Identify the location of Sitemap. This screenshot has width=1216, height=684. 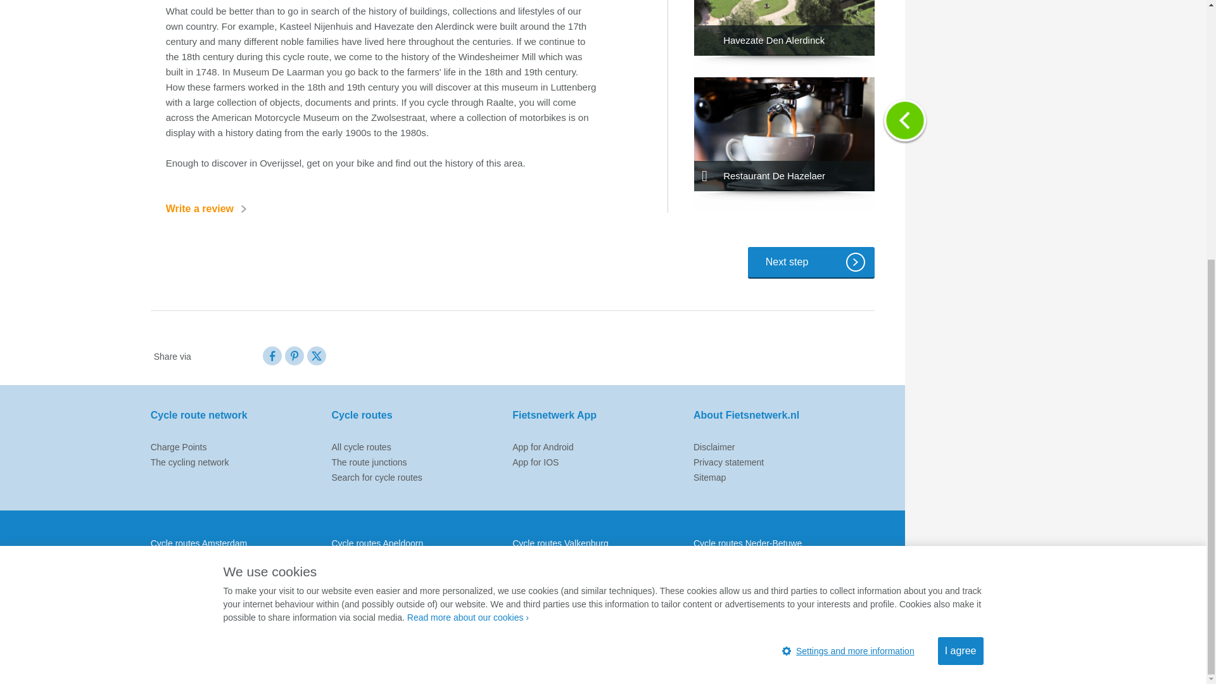
(709, 478).